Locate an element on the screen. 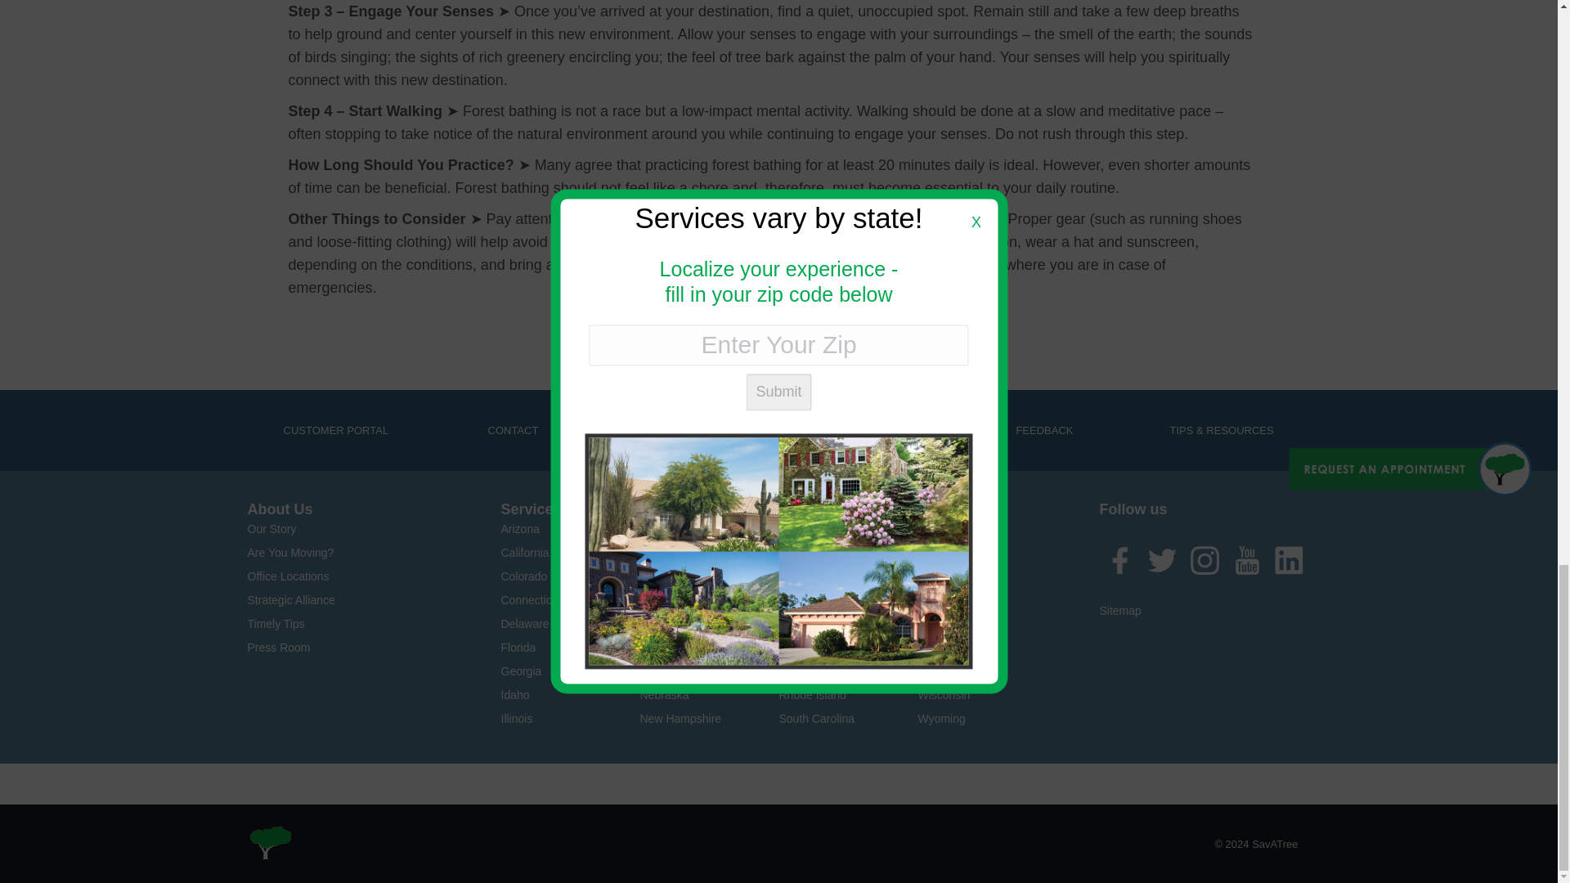  Delaware is located at coordinates (524, 623).